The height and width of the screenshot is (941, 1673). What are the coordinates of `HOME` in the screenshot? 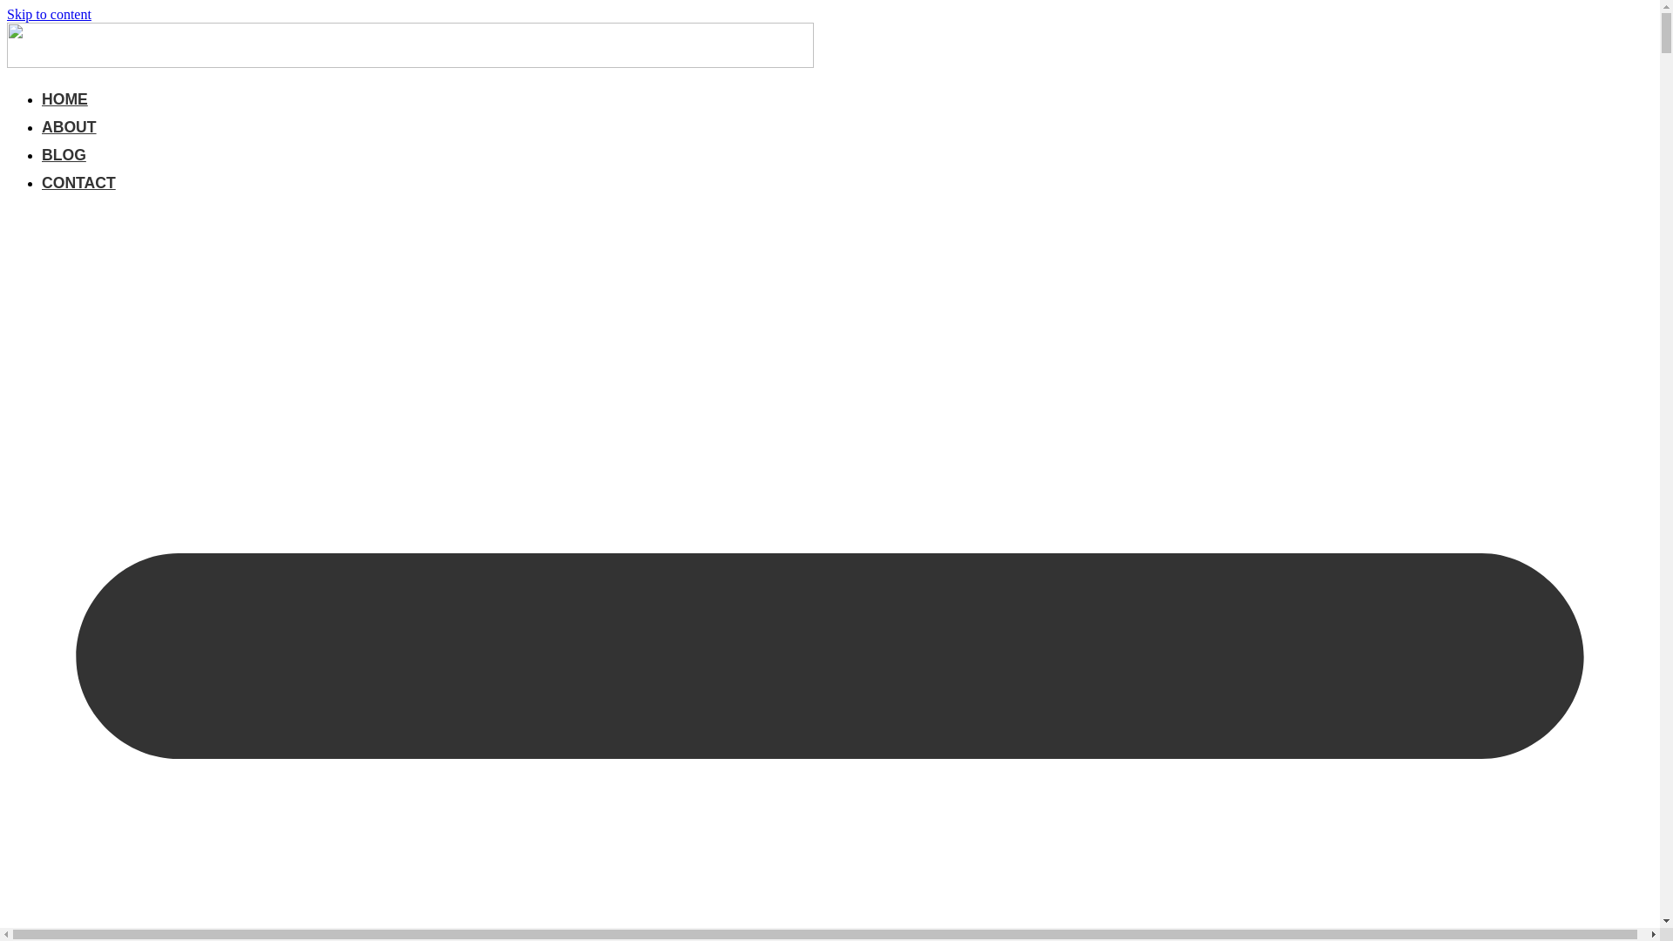 It's located at (64, 98).